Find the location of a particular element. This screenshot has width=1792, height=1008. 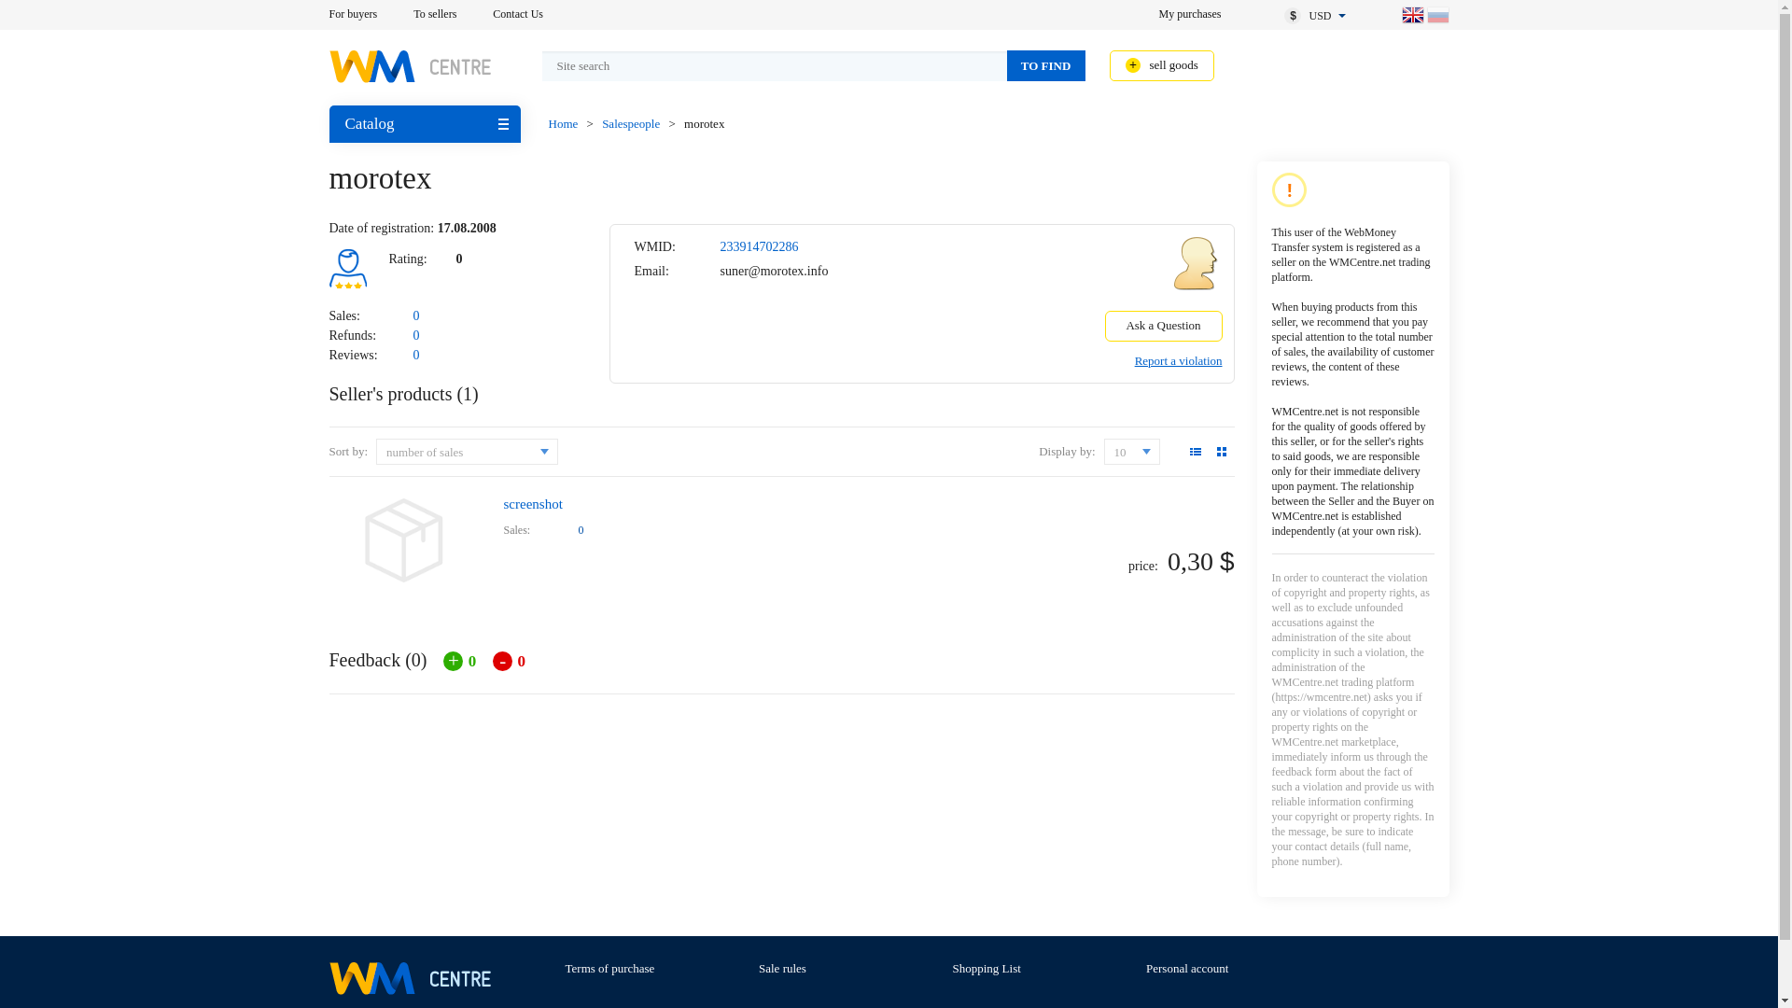

Contact Us is located at coordinates (517, 13).